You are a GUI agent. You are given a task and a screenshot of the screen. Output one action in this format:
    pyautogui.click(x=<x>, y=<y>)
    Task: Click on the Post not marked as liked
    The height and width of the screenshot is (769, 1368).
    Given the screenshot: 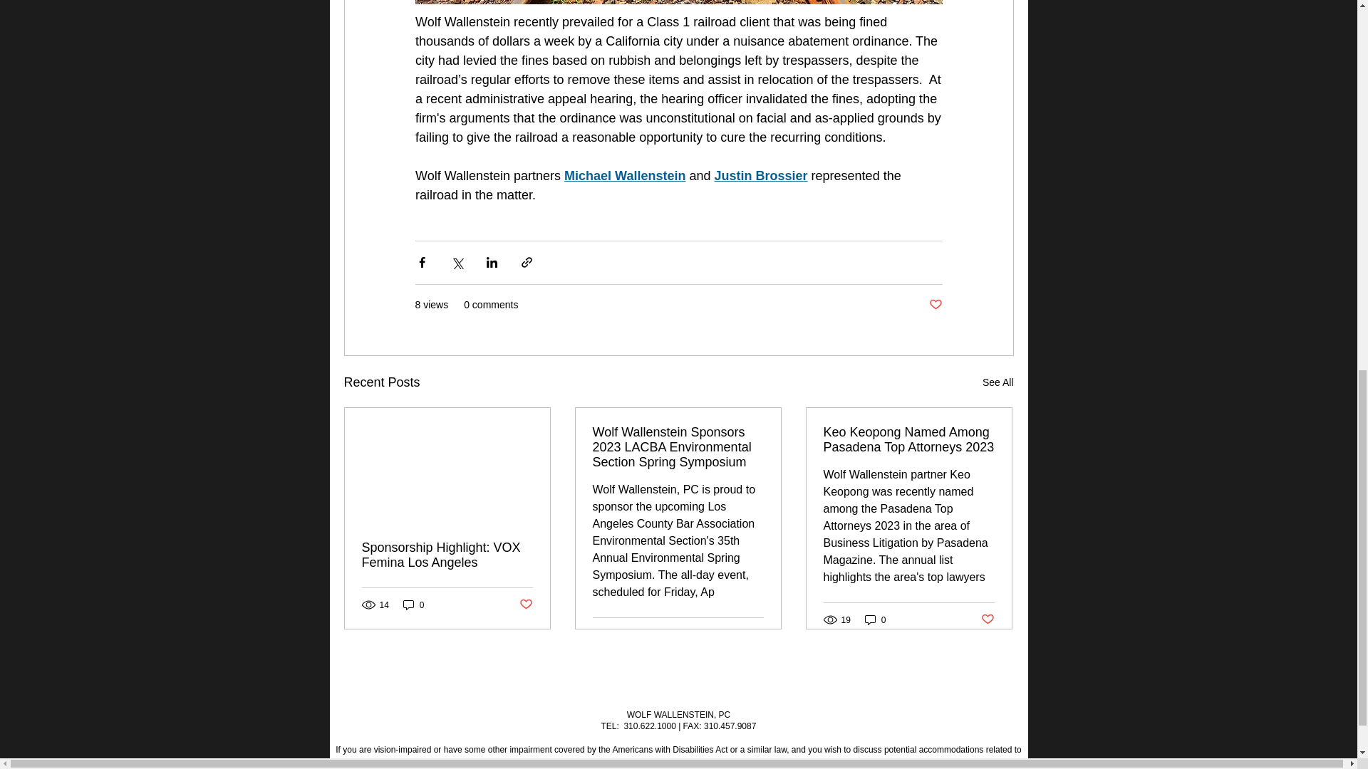 What is the action you would take?
    pyautogui.click(x=935, y=305)
    